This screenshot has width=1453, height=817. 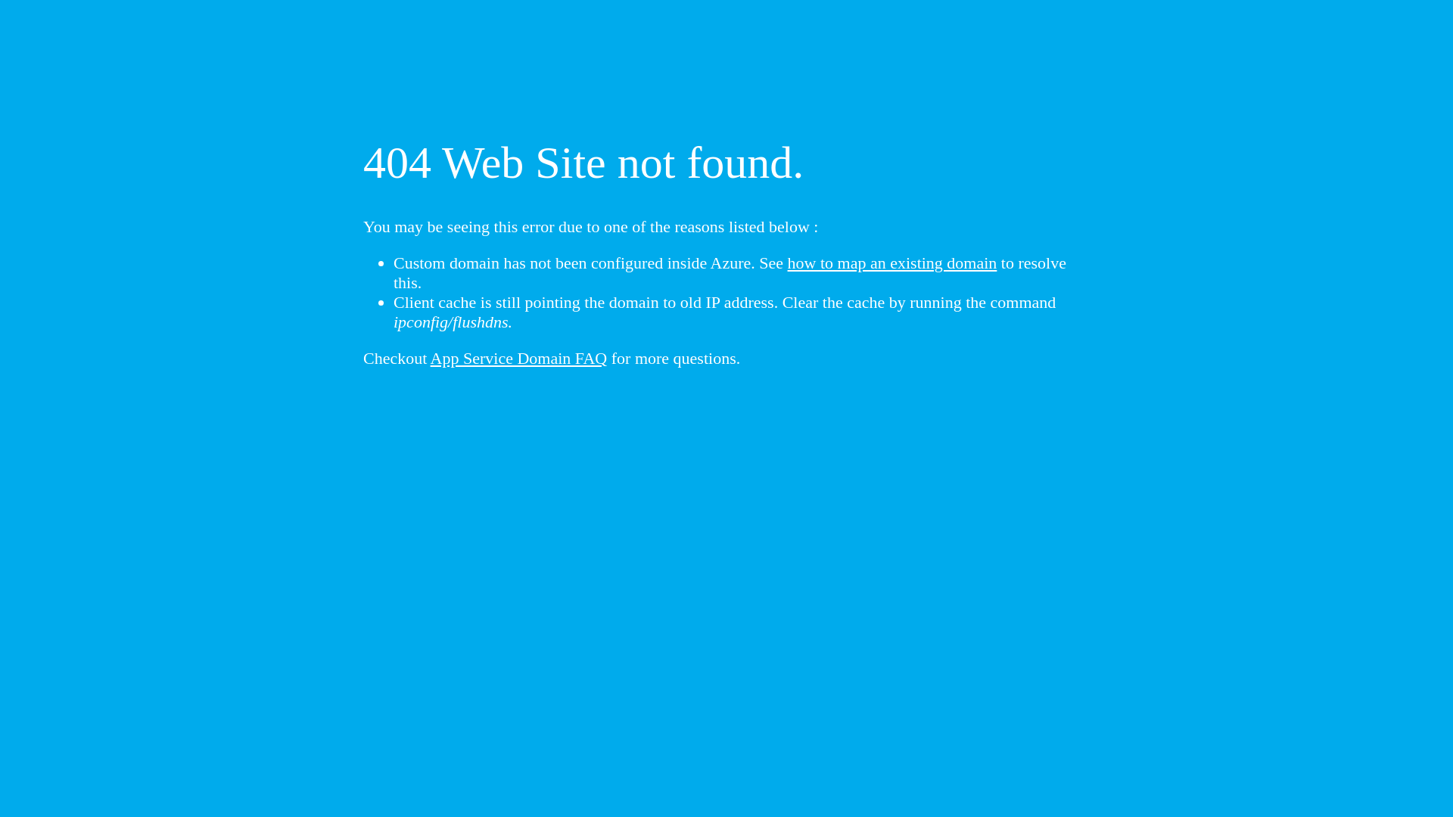 What do you see at coordinates (519, 359) in the screenshot?
I see `App Service Domain FAQ` at bounding box center [519, 359].